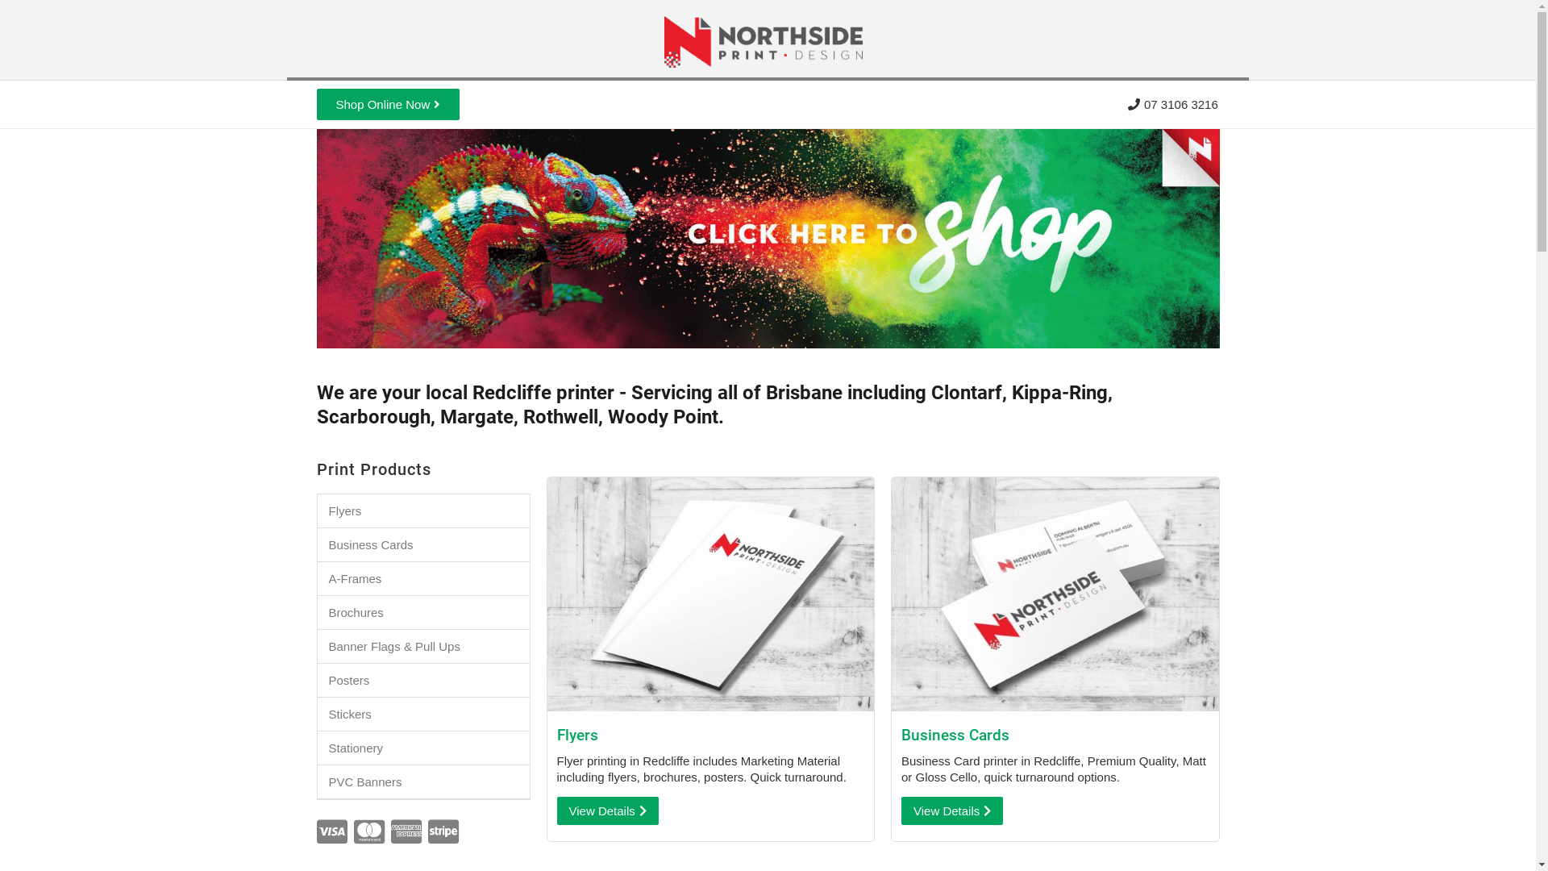  Describe the element at coordinates (424, 511) in the screenshot. I see `Flyers` at that location.